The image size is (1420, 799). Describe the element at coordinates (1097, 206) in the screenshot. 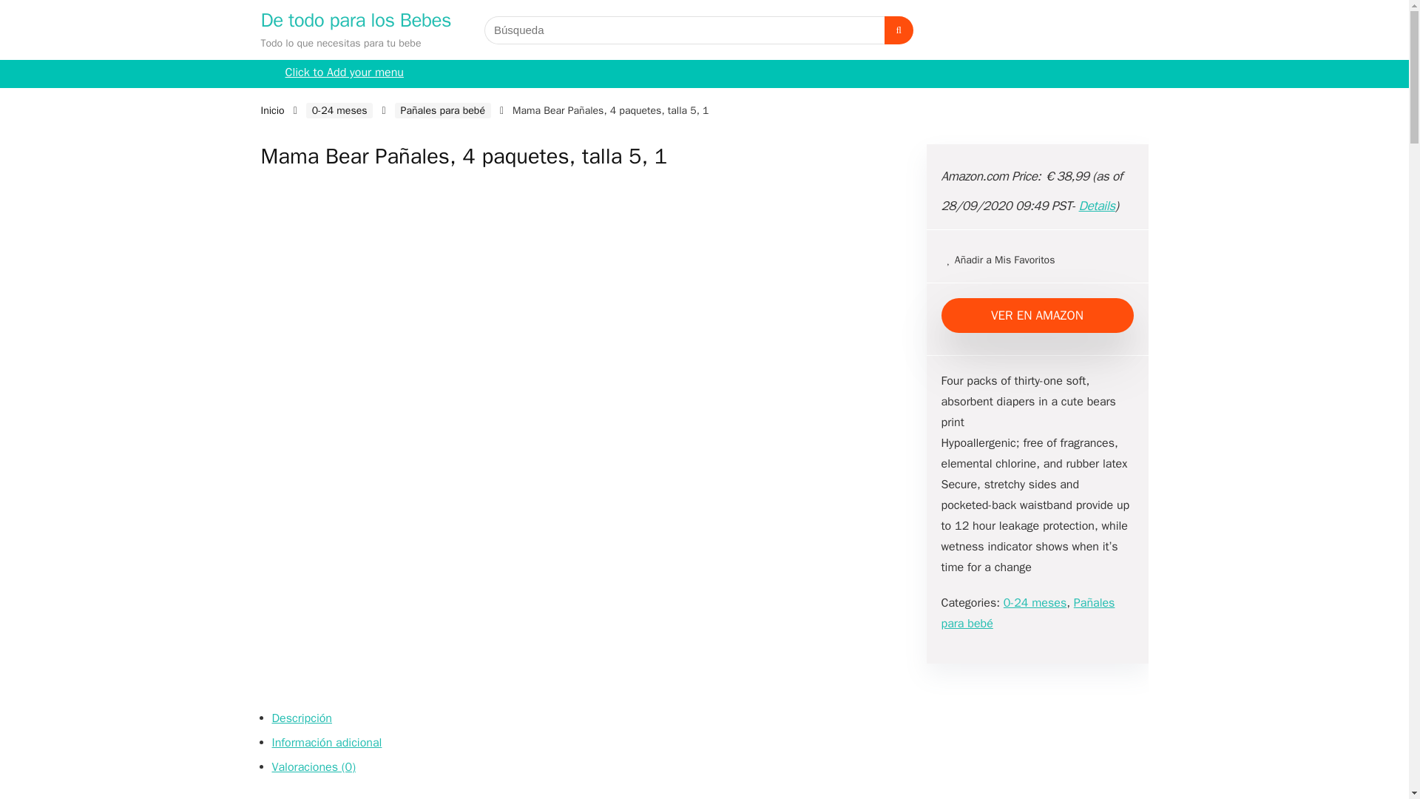

I see `Details` at that location.